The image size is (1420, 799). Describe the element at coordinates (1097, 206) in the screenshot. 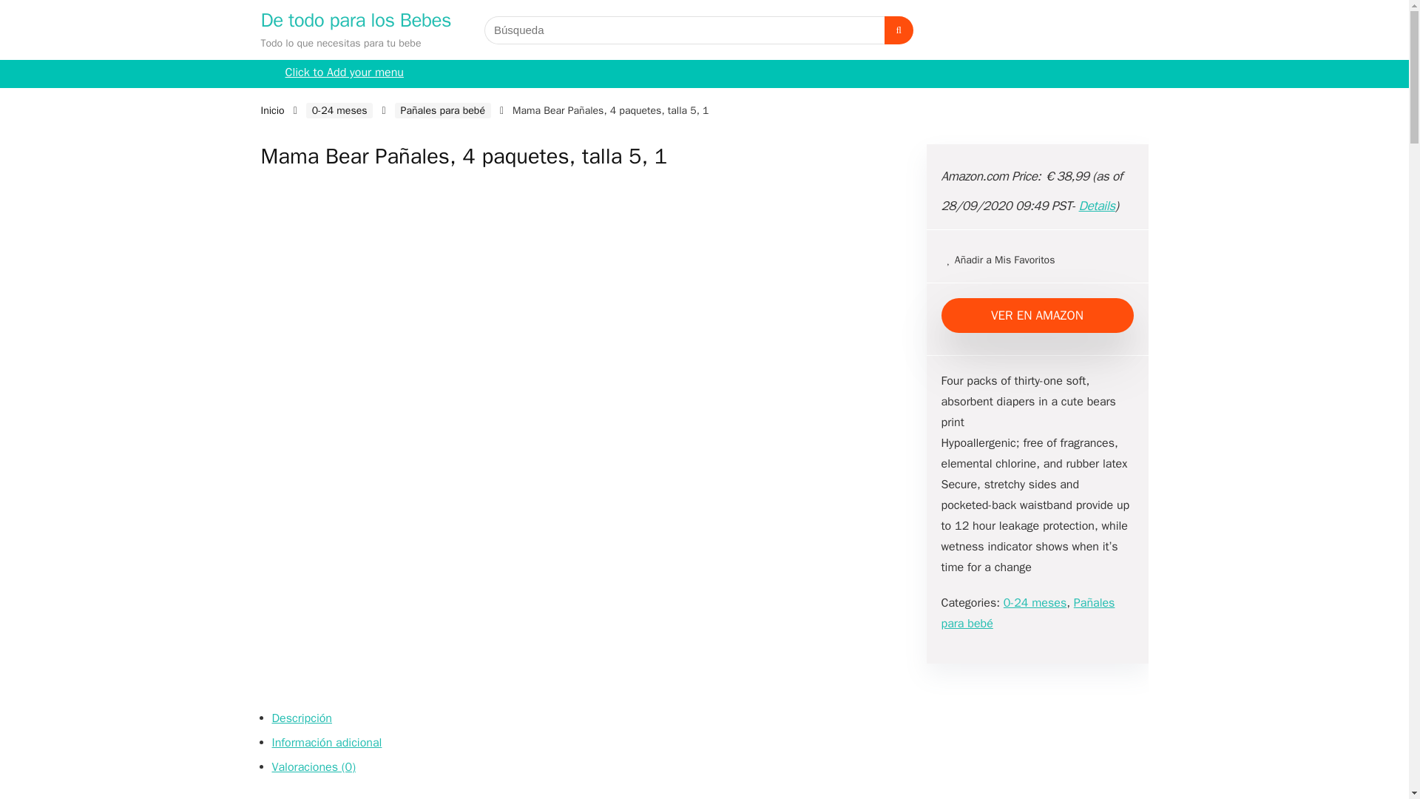

I see `Details` at that location.